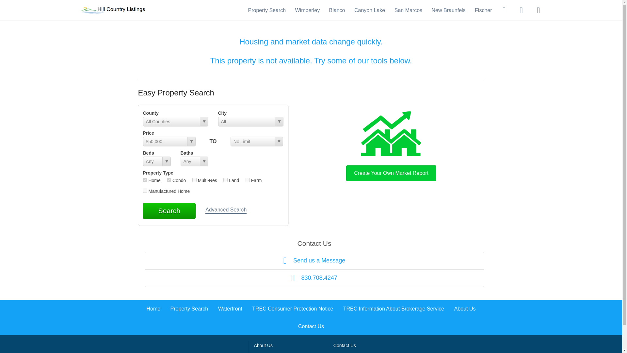  Describe the element at coordinates (449, 10) in the screenshot. I see `New Braunfels` at that location.